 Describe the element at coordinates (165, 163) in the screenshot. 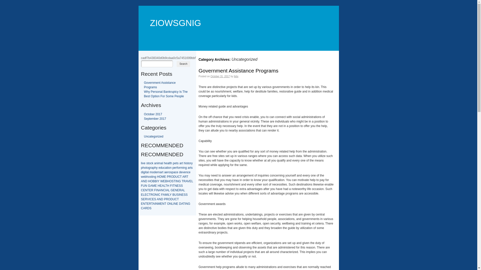

I see `h` at that location.